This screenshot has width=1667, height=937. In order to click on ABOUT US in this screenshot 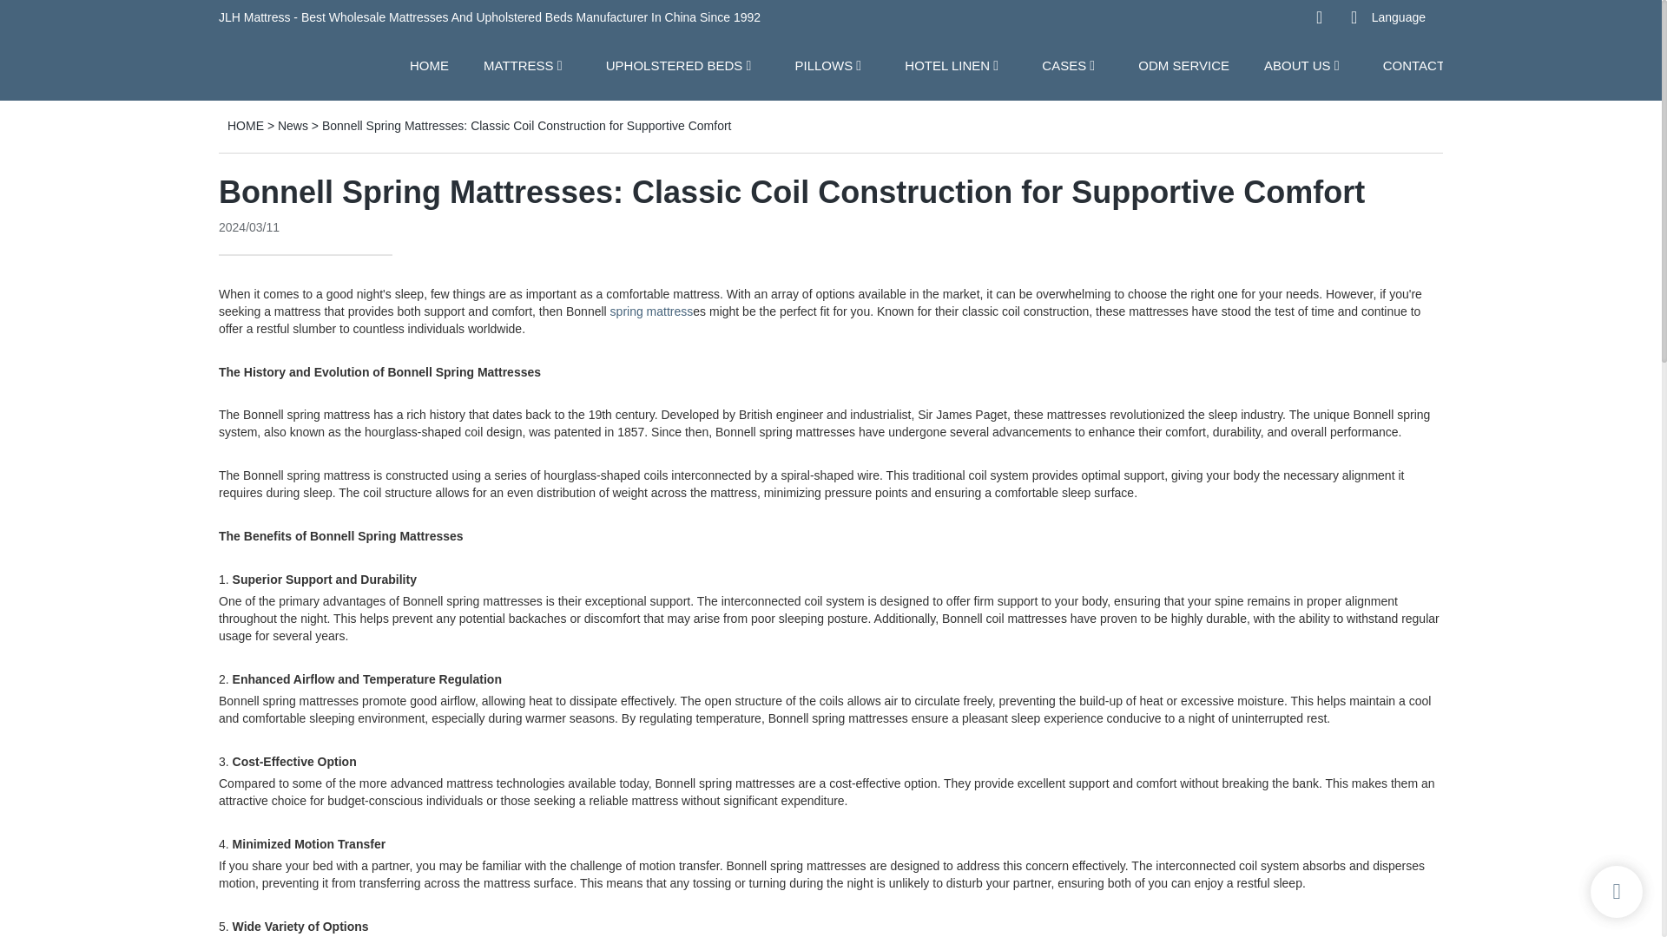, I will do `click(1297, 64)`.